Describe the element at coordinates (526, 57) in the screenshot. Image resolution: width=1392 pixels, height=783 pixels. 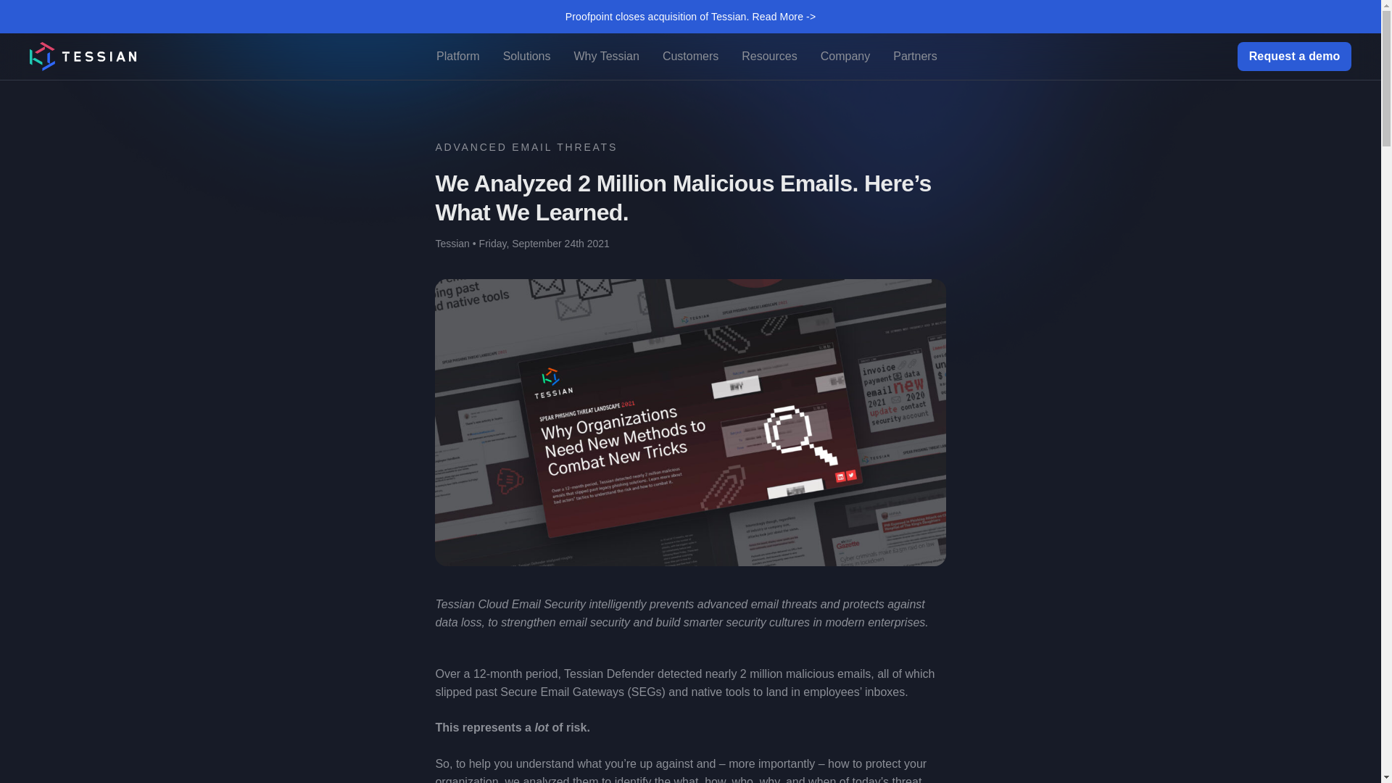
I see `Solutions` at that location.